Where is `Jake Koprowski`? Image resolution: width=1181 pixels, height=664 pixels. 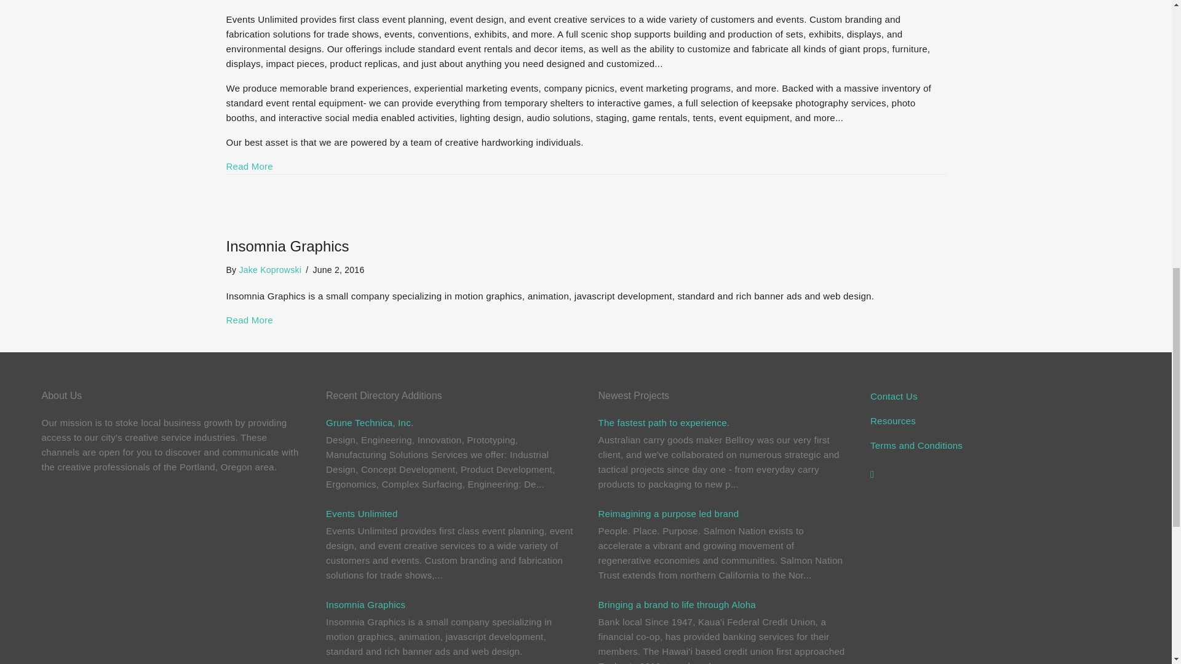 Jake Koprowski is located at coordinates (269, 269).